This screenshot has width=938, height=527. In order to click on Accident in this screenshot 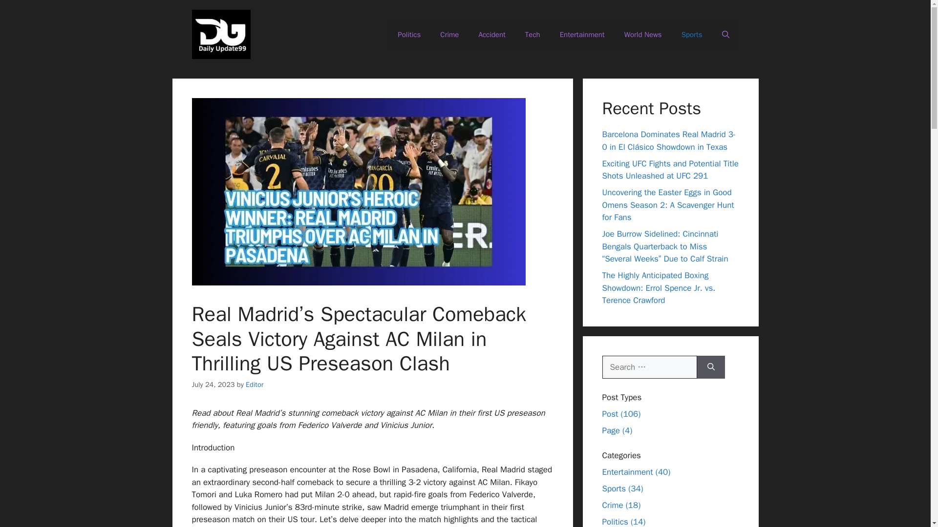, I will do `click(491, 35)`.